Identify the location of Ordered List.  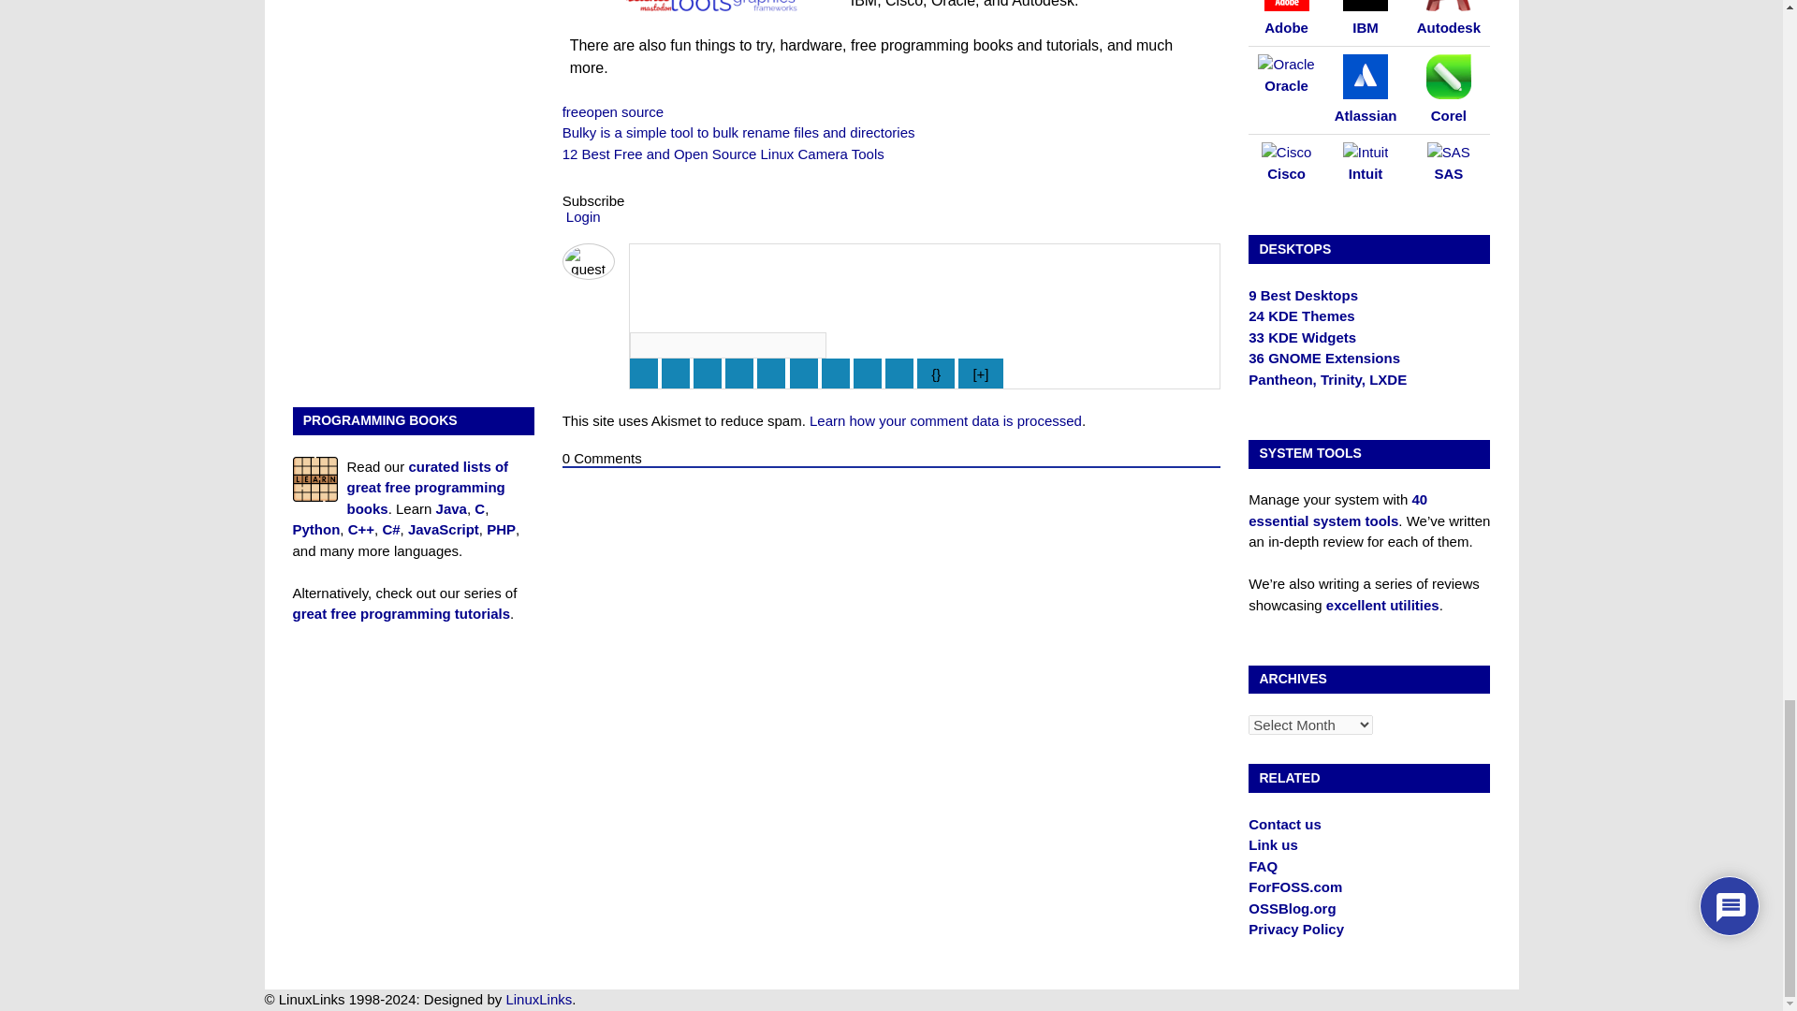
(771, 373).